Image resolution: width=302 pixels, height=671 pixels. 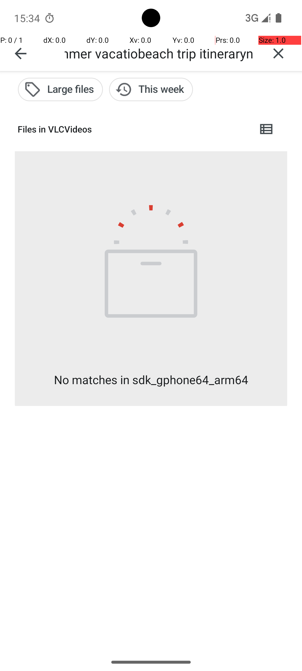 What do you see at coordinates (160, 53) in the screenshot?
I see `summer vacatiobeach trip itineraryn plans` at bounding box center [160, 53].